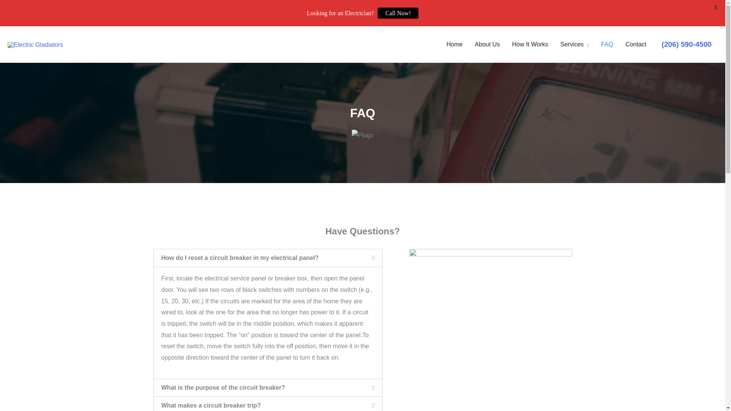 The width and height of the screenshot is (731, 411). I want to click on FAQ, so click(607, 45).